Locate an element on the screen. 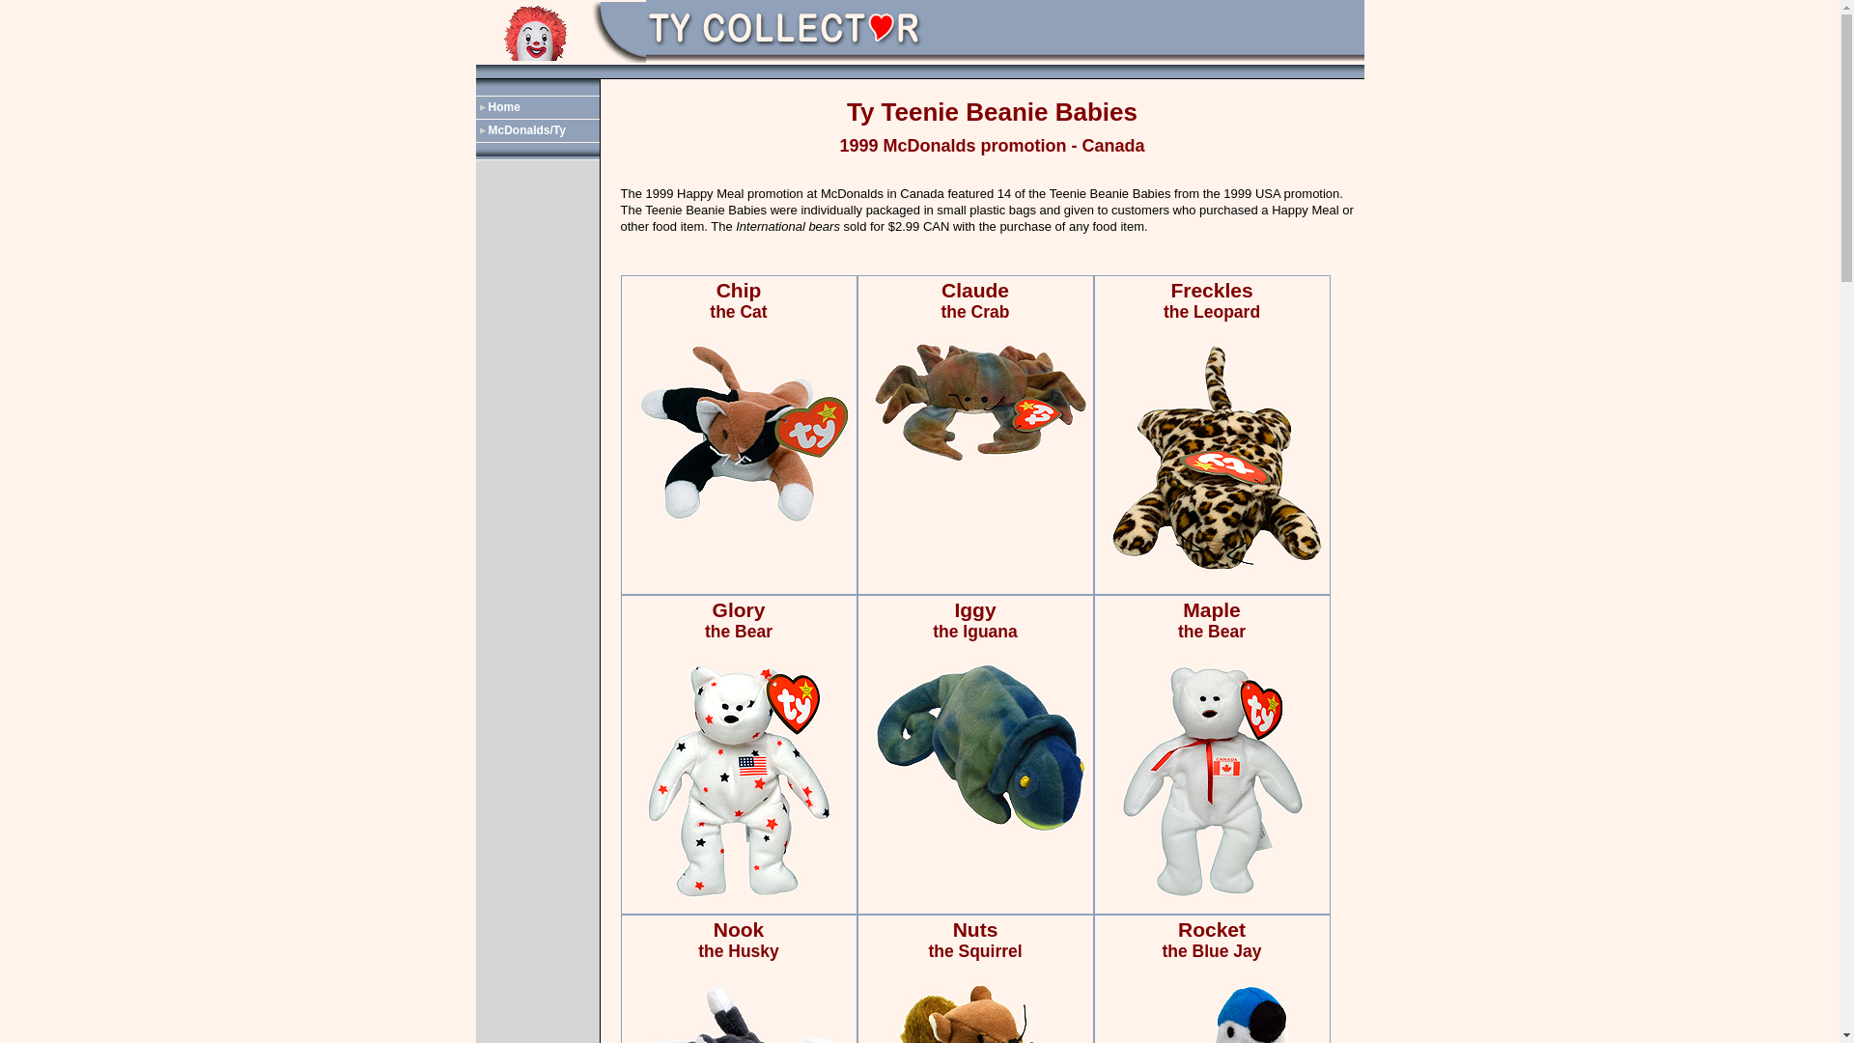  Home is located at coordinates (537, 108).